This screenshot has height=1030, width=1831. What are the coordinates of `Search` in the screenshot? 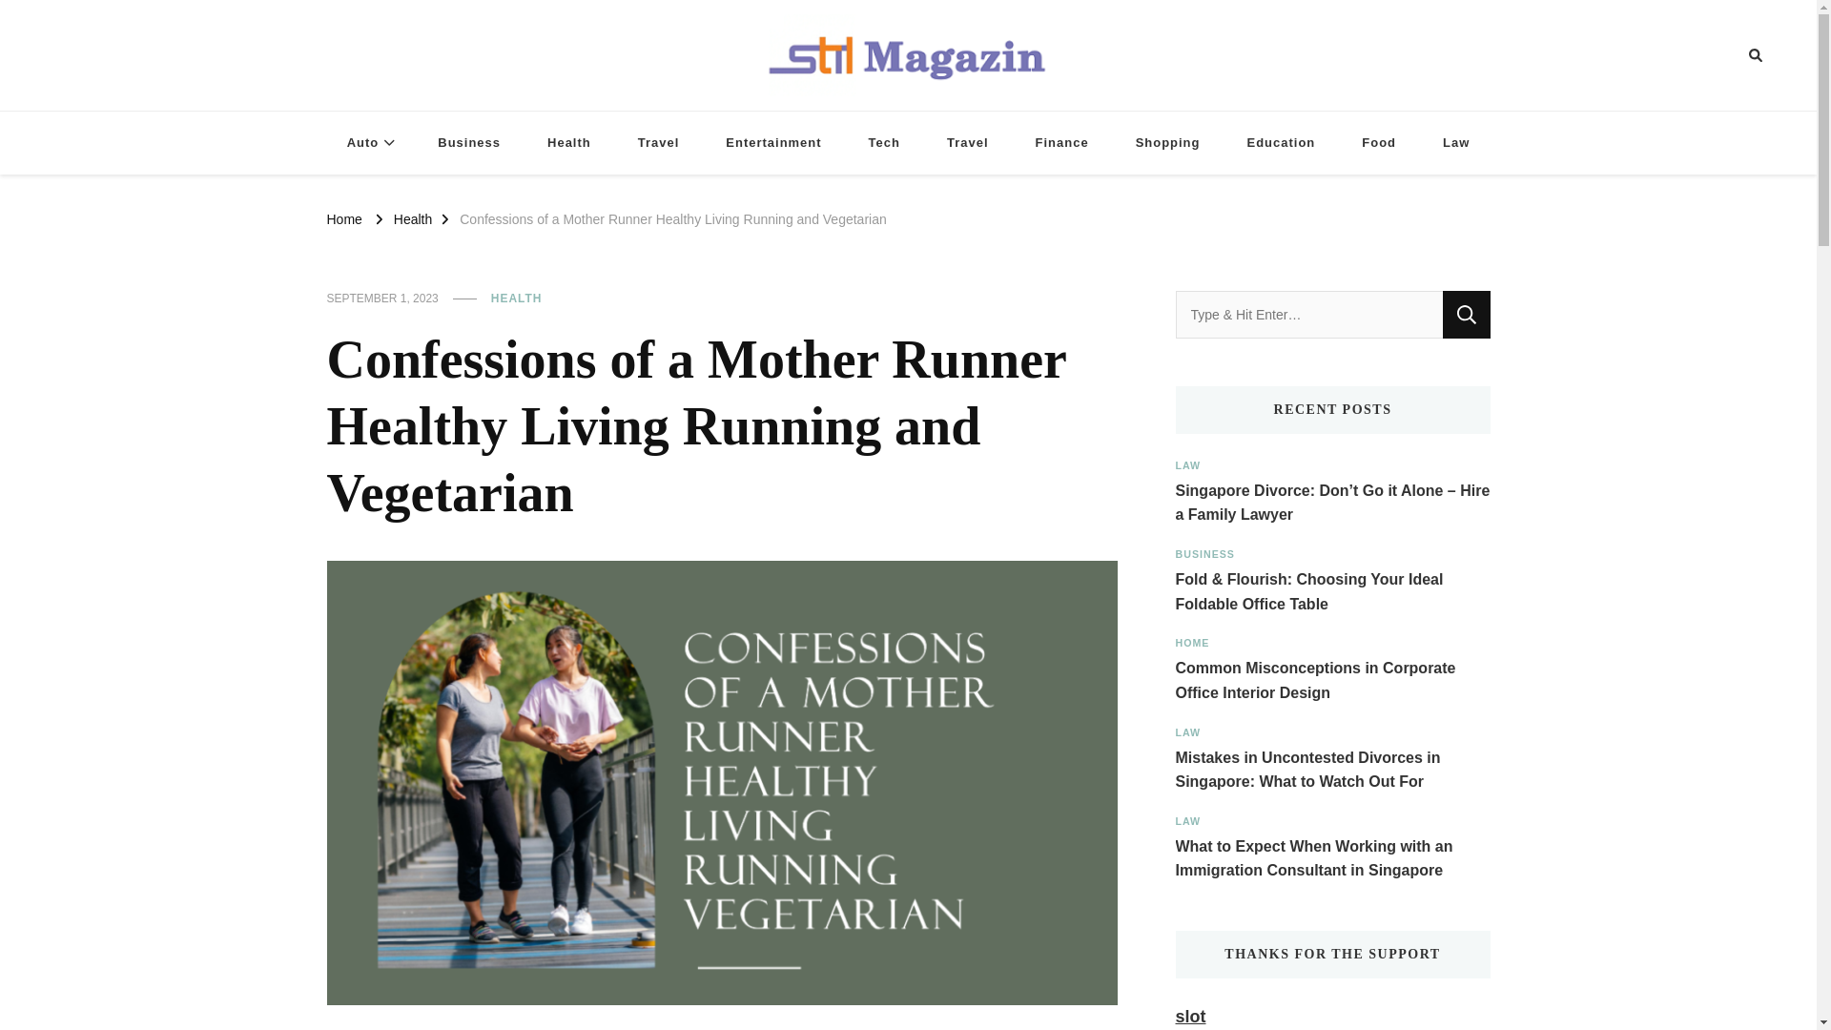 It's located at (1466, 315).